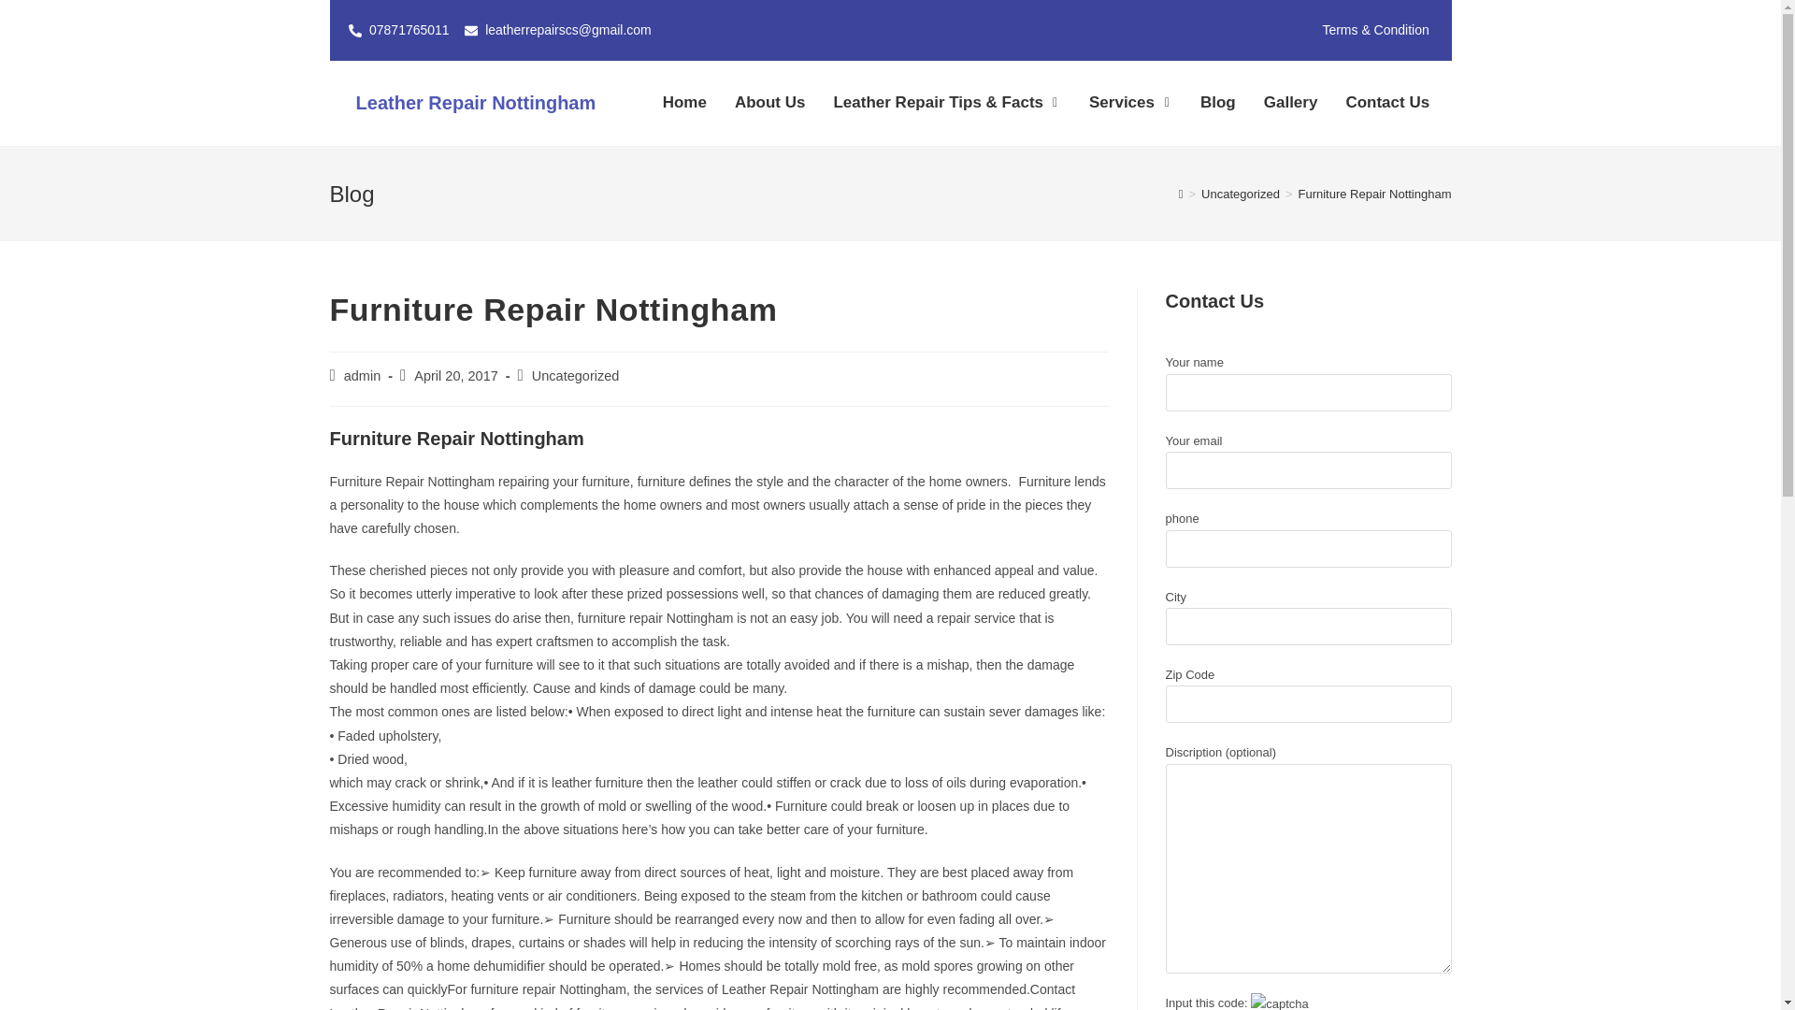  What do you see at coordinates (1283, 103) in the screenshot?
I see `Gallery` at bounding box center [1283, 103].